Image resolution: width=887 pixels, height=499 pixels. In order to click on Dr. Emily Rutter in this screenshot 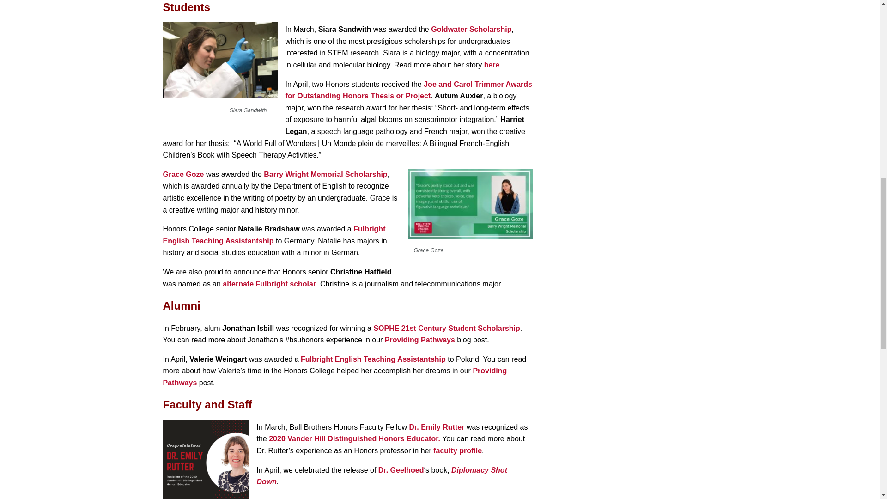, I will do `click(436, 427)`.